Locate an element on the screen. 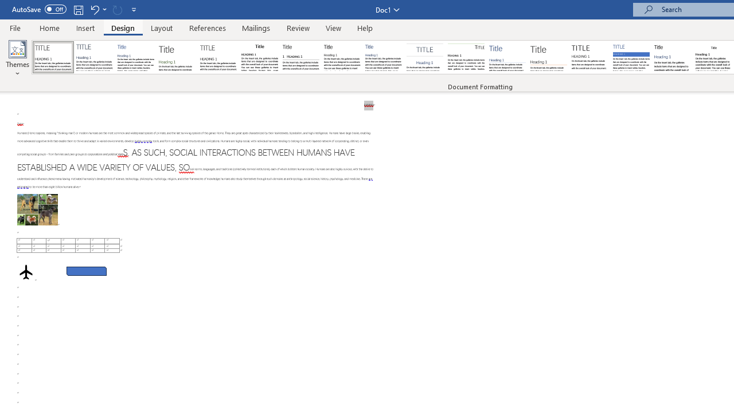 The image size is (734, 412). Themes is located at coordinates (17, 58).